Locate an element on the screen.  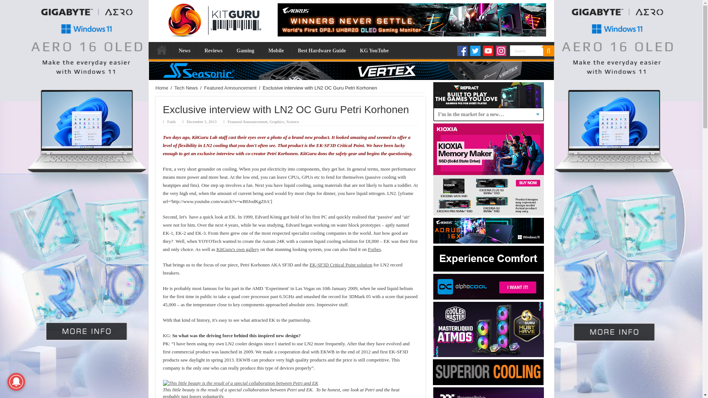
Reviews is located at coordinates (213, 49).